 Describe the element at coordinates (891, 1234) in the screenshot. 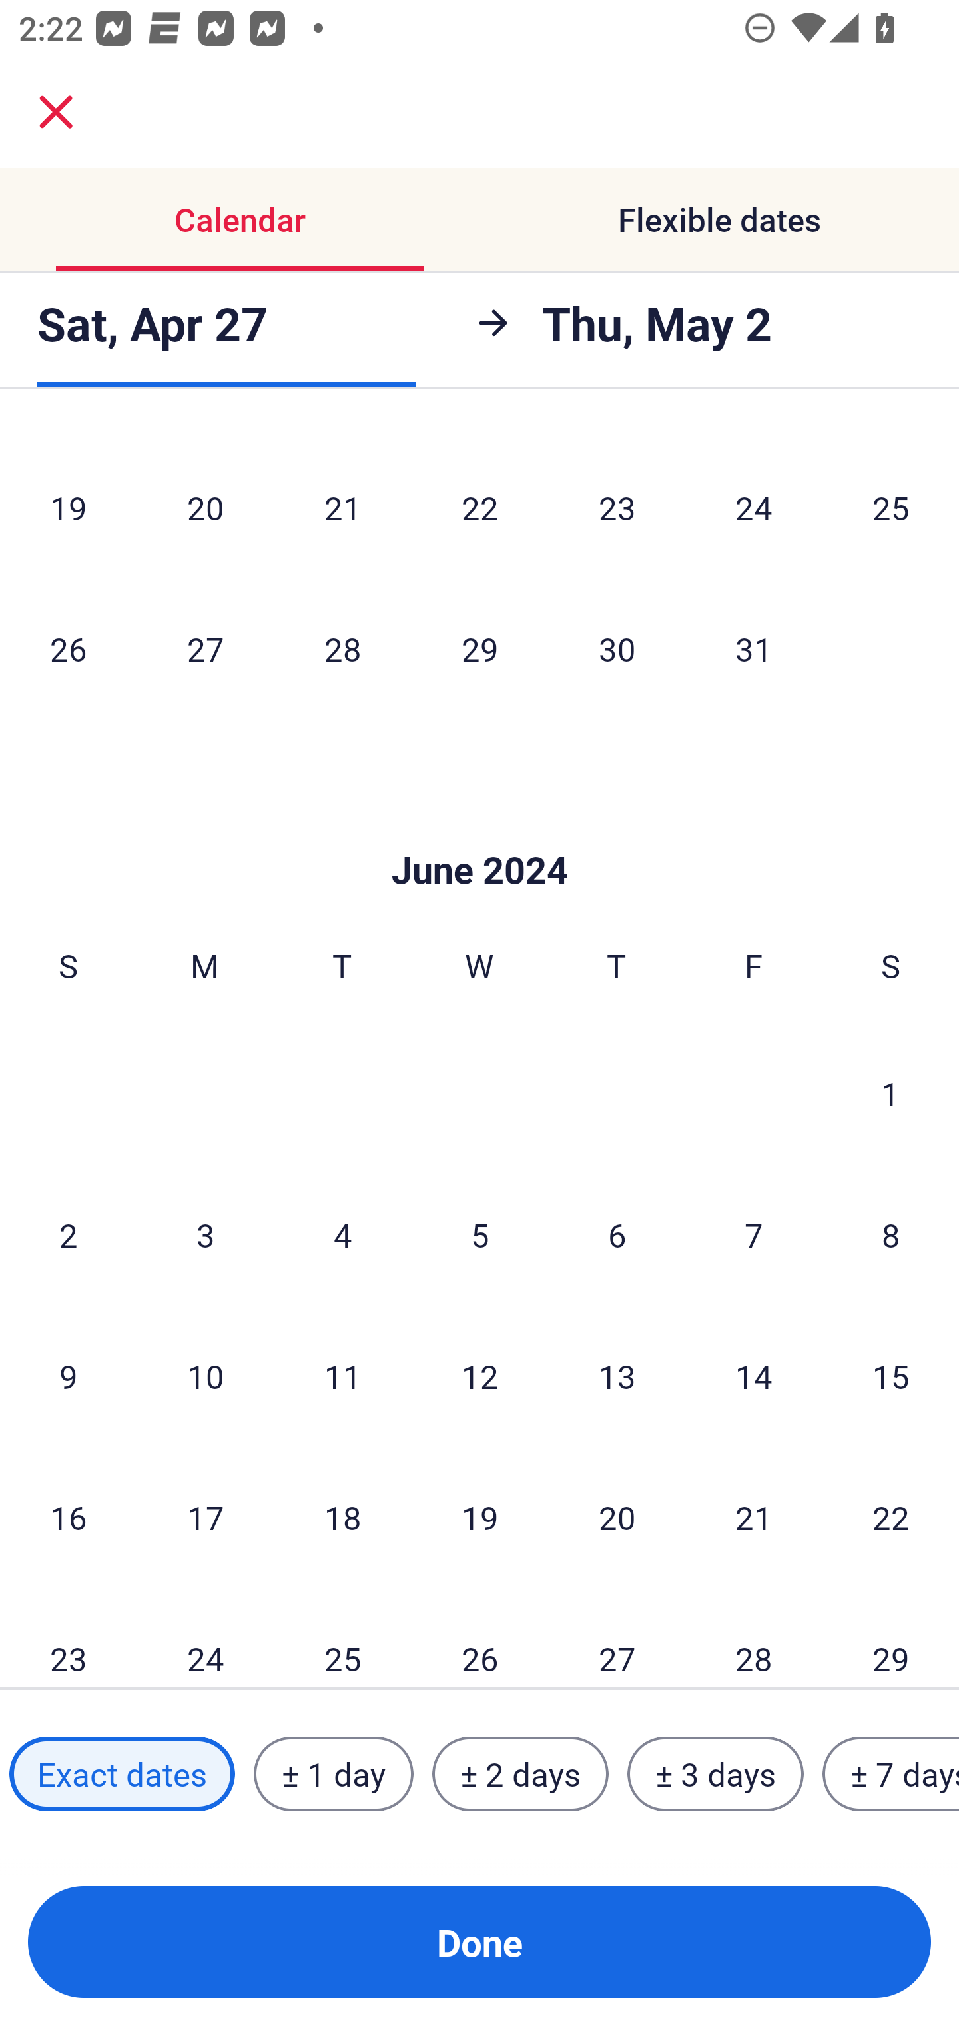

I see `8 Saturday, June 8, 2024` at that location.